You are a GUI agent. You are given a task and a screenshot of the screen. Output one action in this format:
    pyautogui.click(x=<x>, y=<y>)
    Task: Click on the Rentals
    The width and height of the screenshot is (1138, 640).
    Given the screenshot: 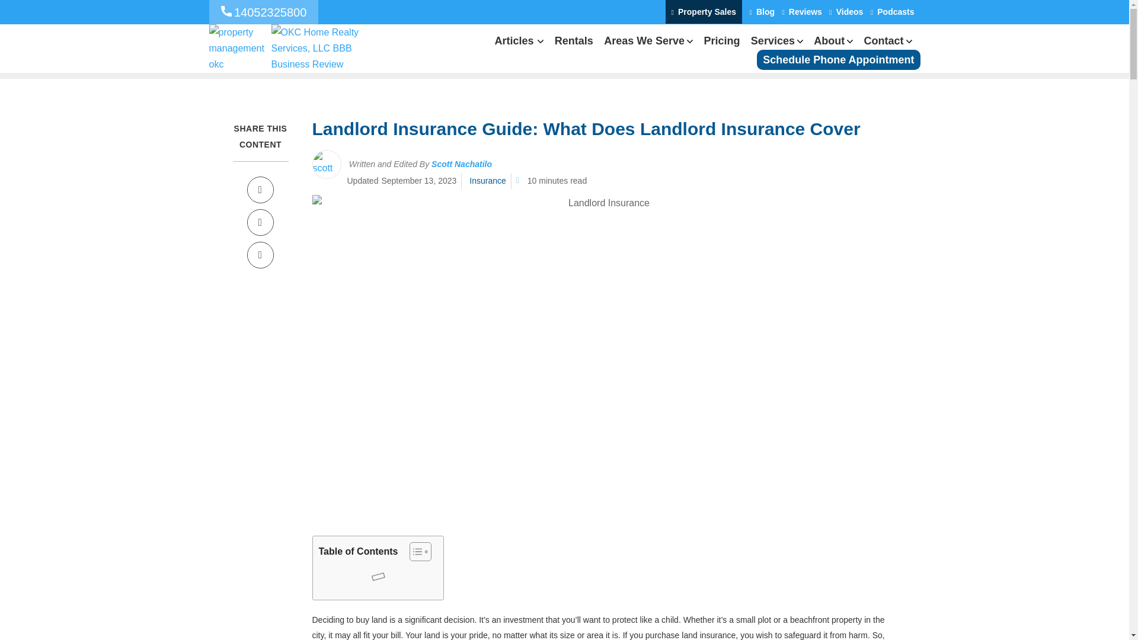 What is the action you would take?
    pyautogui.click(x=574, y=51)
    